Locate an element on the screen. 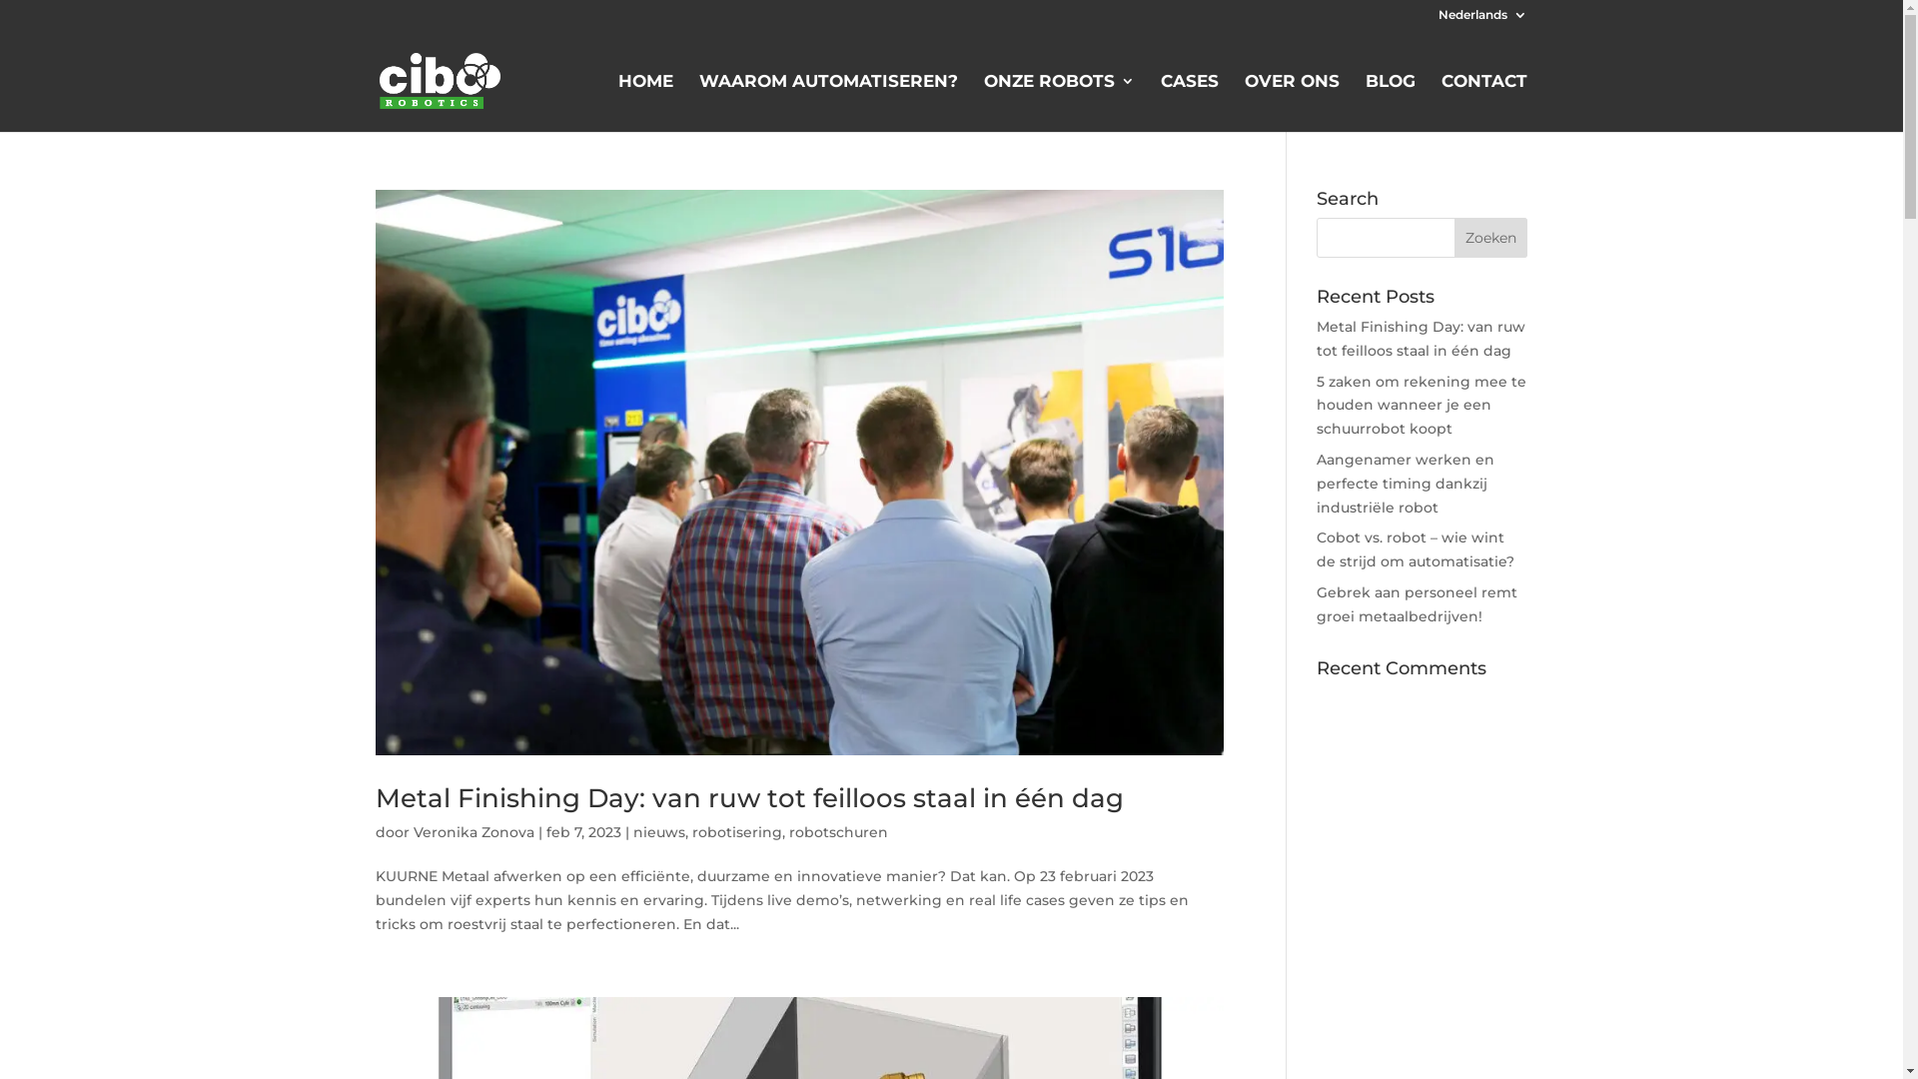  WAAROM AUTOMATISEREN? is located at coordinates (829, 103).